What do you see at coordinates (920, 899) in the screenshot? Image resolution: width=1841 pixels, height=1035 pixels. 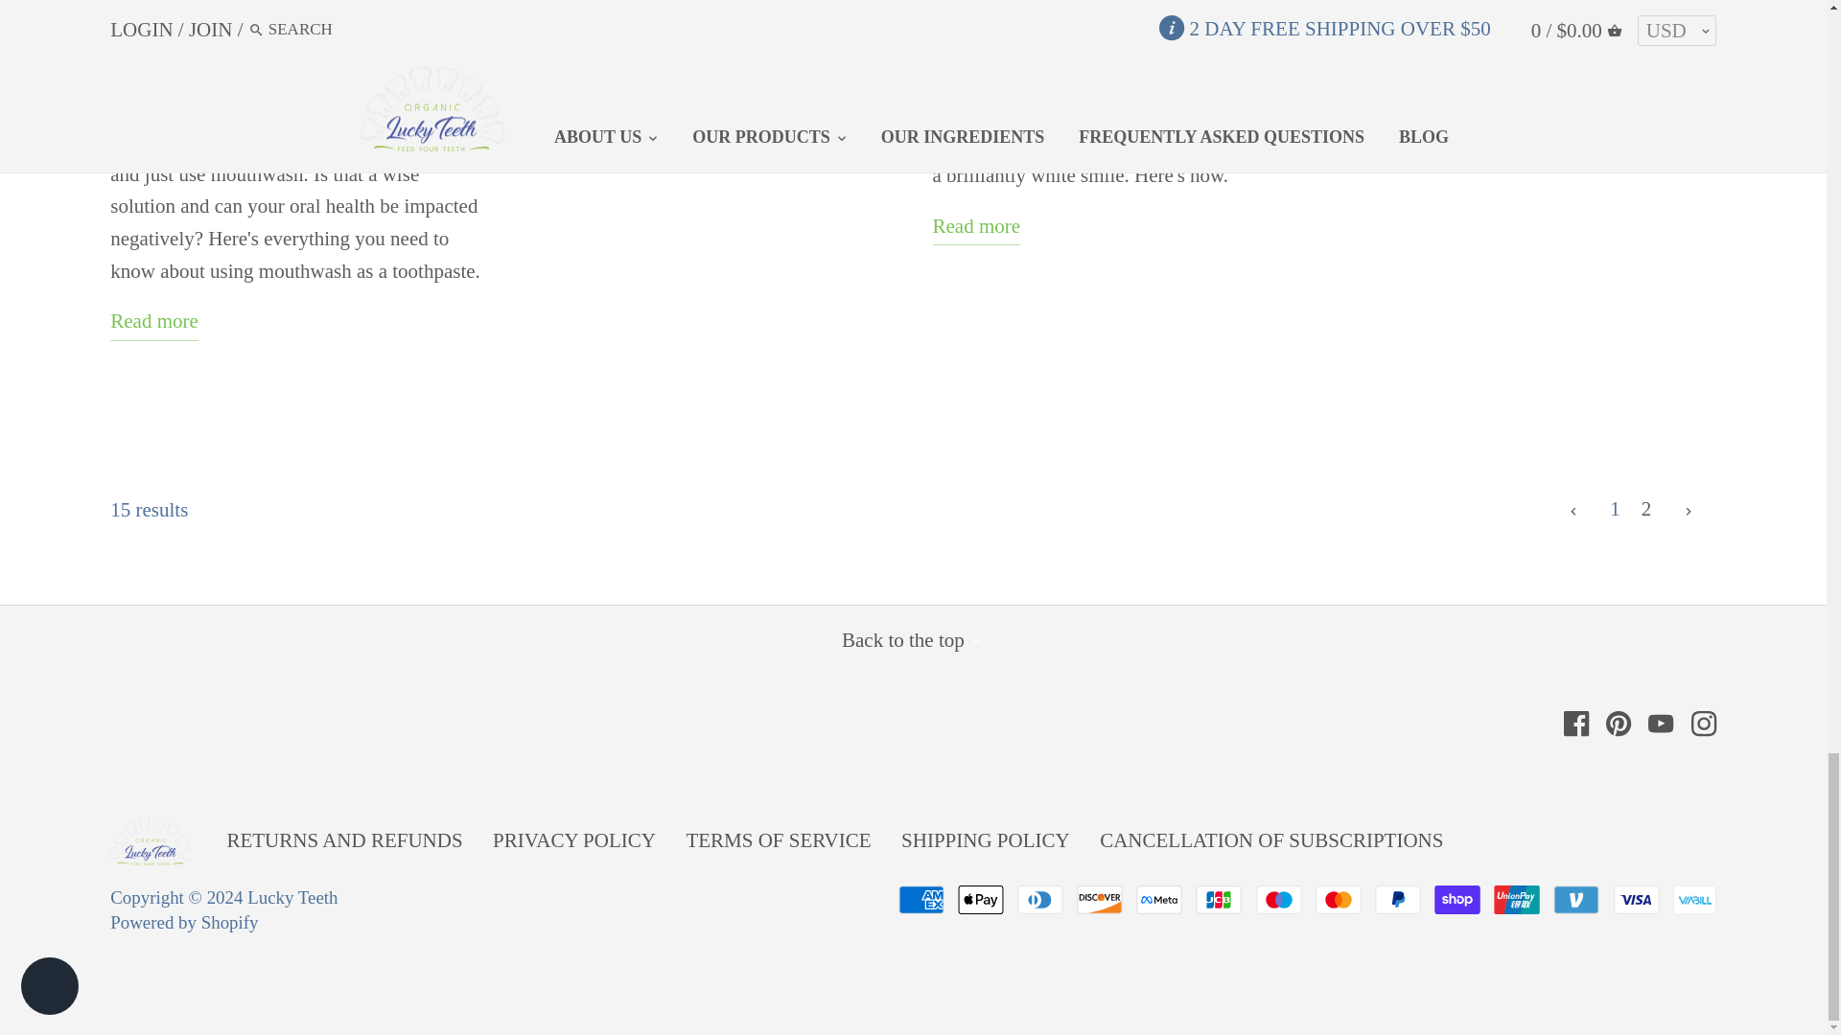 I see `American Express` at bounding box center [920, 899].